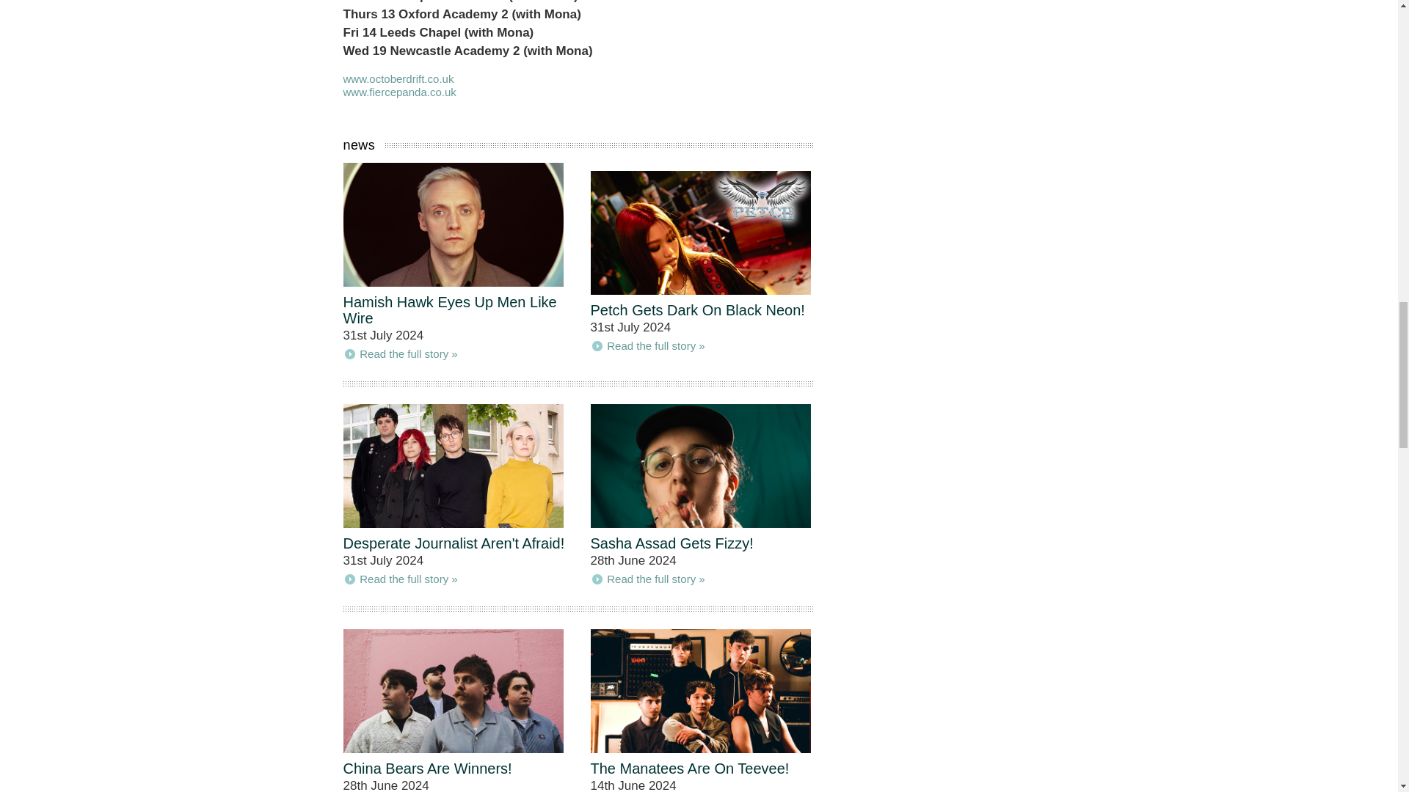 The height and width of the screenshot is (792, 1409). Describe the element at coordinates (450, 309) in the screenshot. I see `Hamish Hawk Eyes Up Men Like Wire` at that location.